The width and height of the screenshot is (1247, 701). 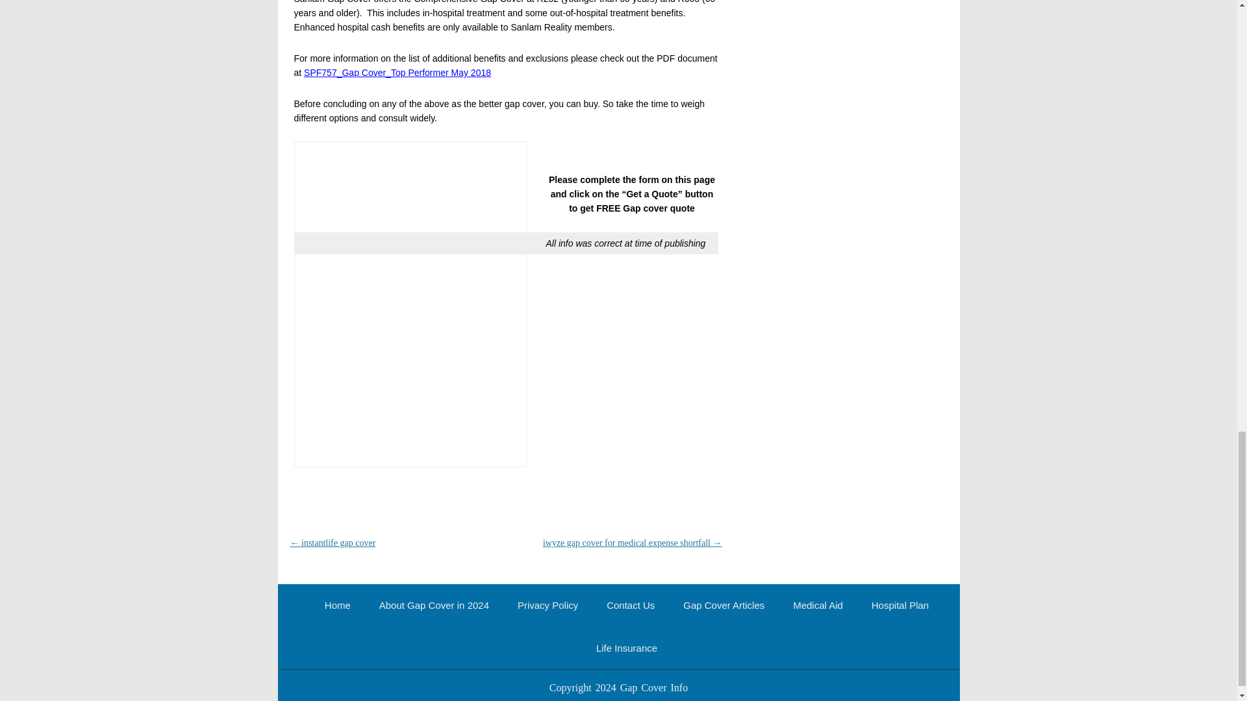 I want to click on About Gap Cover in 2024, so click(x=434, y=605).